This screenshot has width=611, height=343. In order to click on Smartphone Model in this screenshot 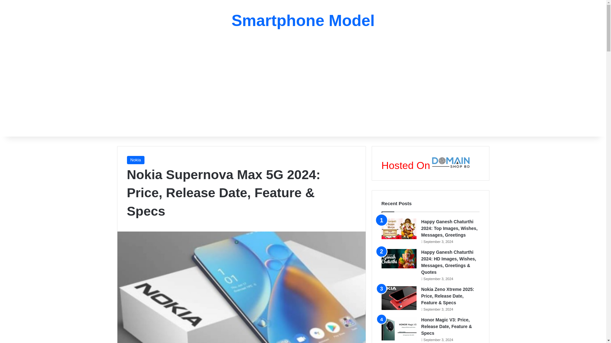, I will do `click(303, 20)`.